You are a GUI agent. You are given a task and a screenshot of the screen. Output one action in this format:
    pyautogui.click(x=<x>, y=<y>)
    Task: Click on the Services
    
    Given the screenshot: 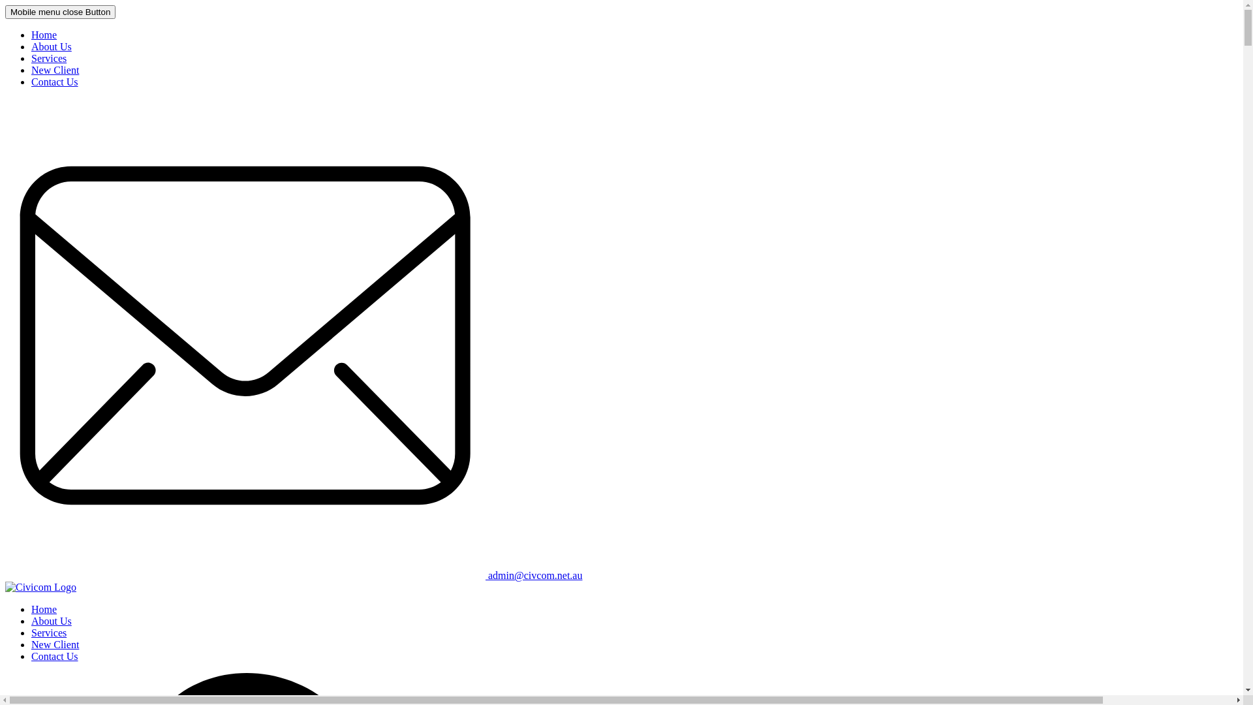 What is the action you would take?
    pyautogui.click(x=49, y=633)
    